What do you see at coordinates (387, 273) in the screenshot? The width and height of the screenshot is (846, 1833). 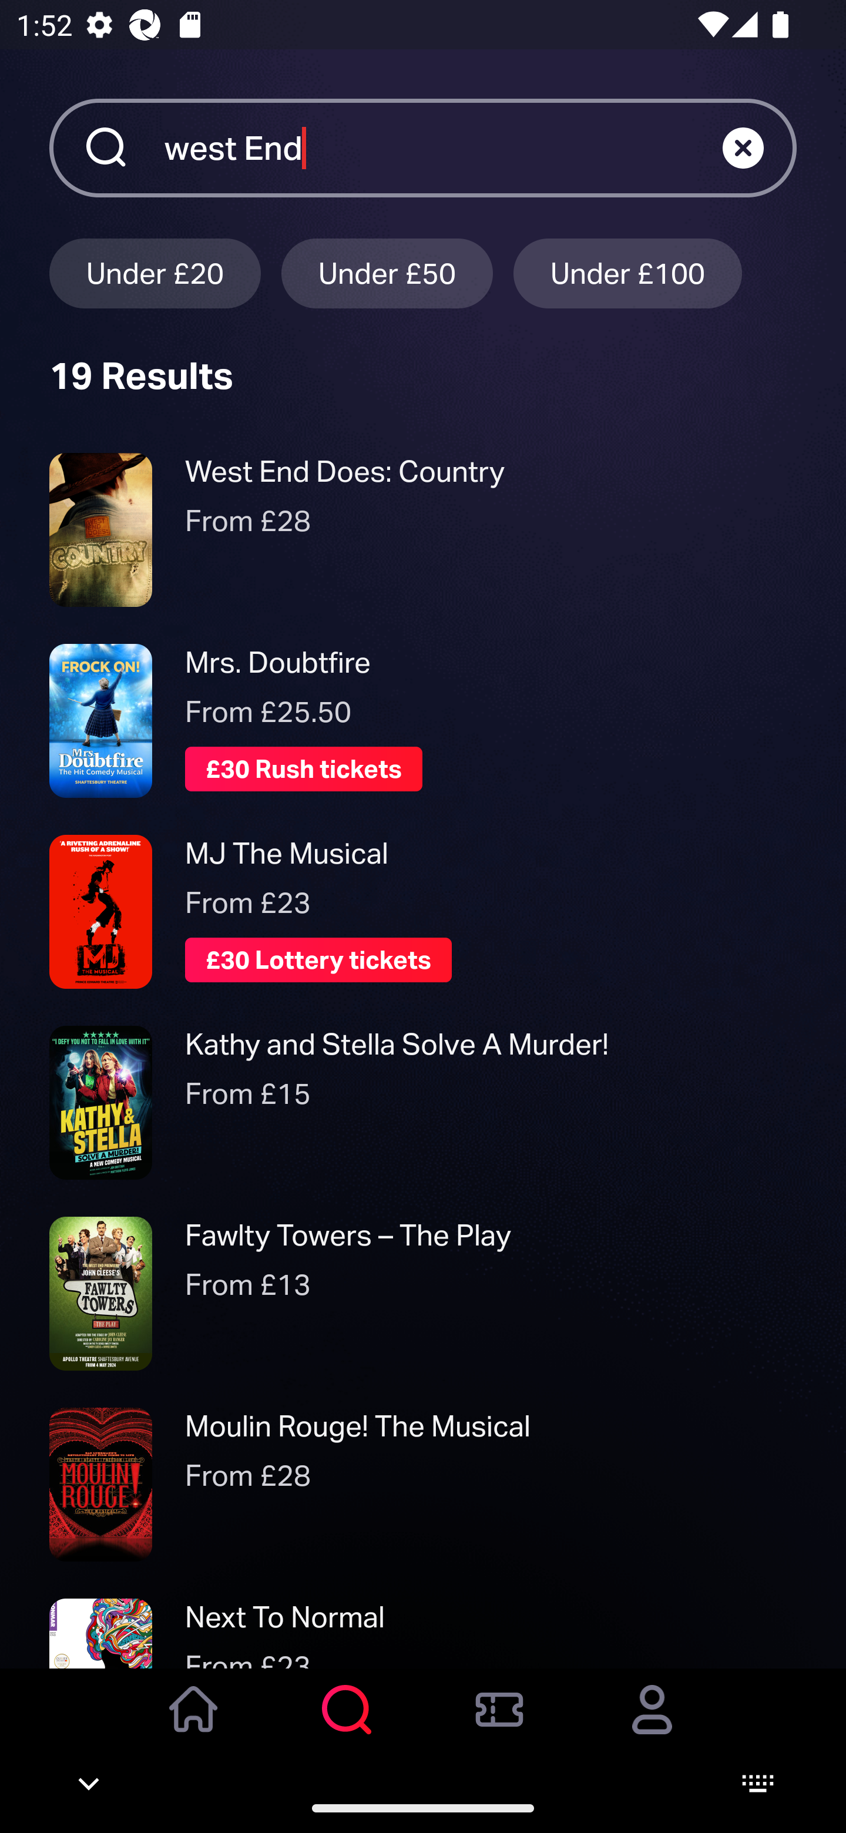 I see `Under £50` at bounding box center [387, 273].